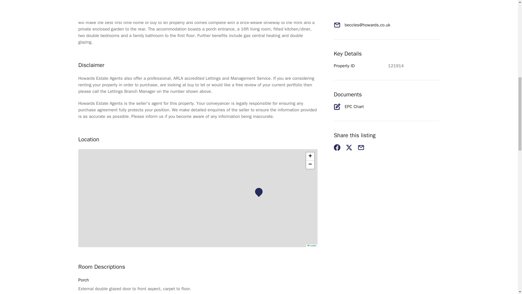 Image resolution: width=522 pixels, height=294 pixels. I want to click on EPC Chart, so click(354, 107).